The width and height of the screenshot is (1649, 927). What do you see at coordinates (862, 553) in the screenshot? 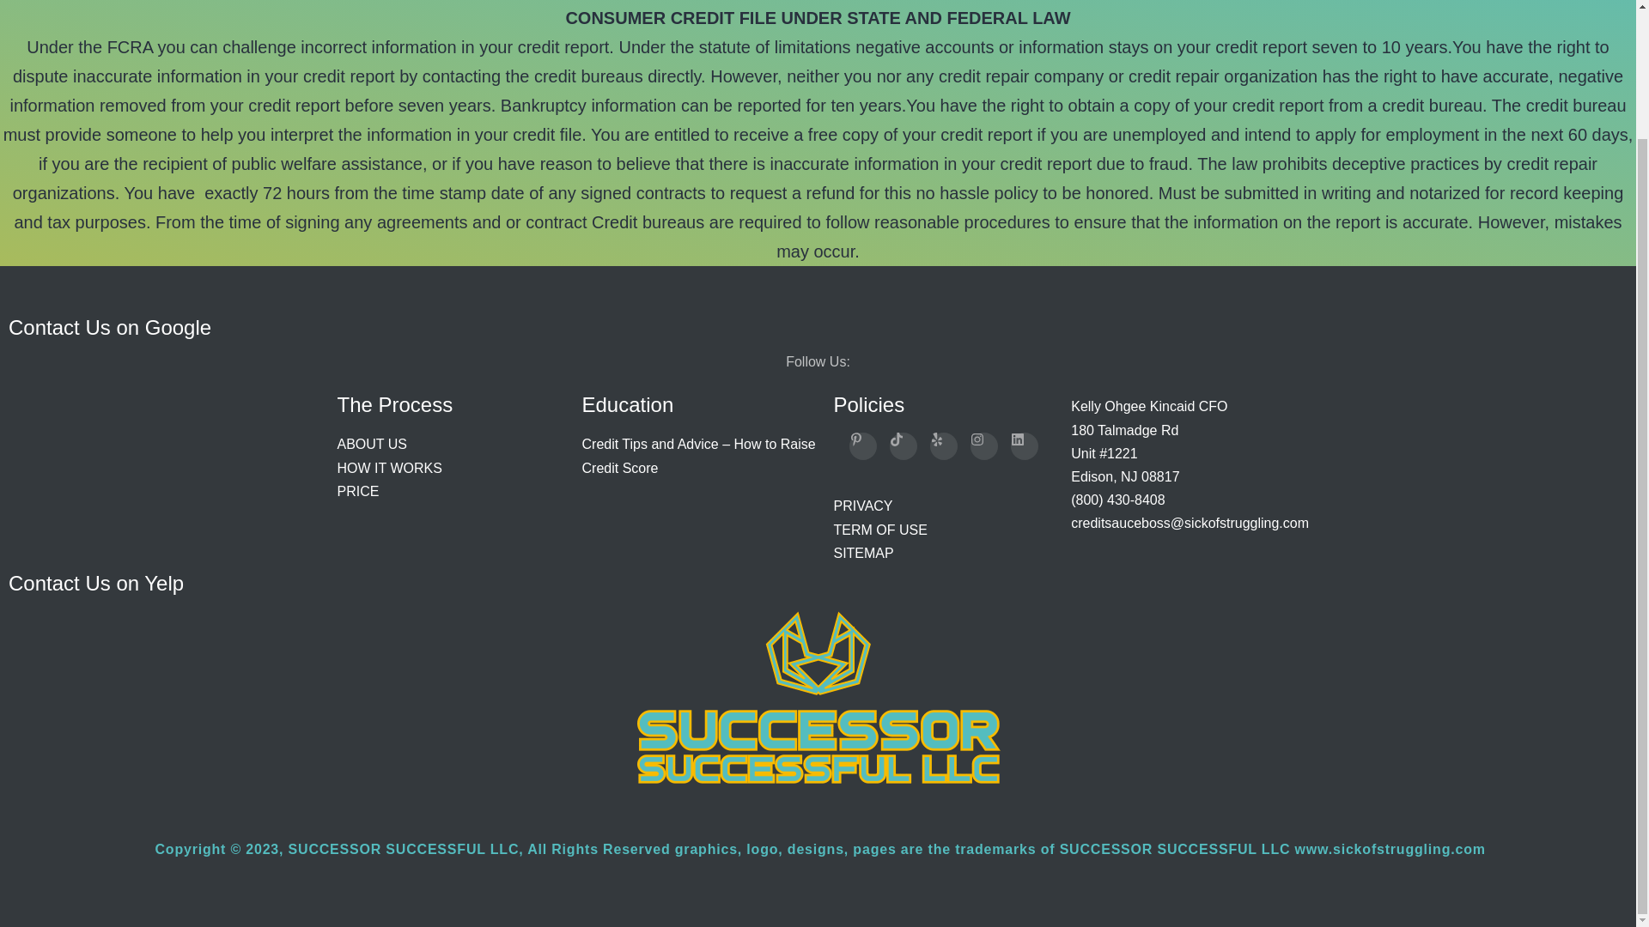
I see `SITEMAP` at bounding box center [862, 553].